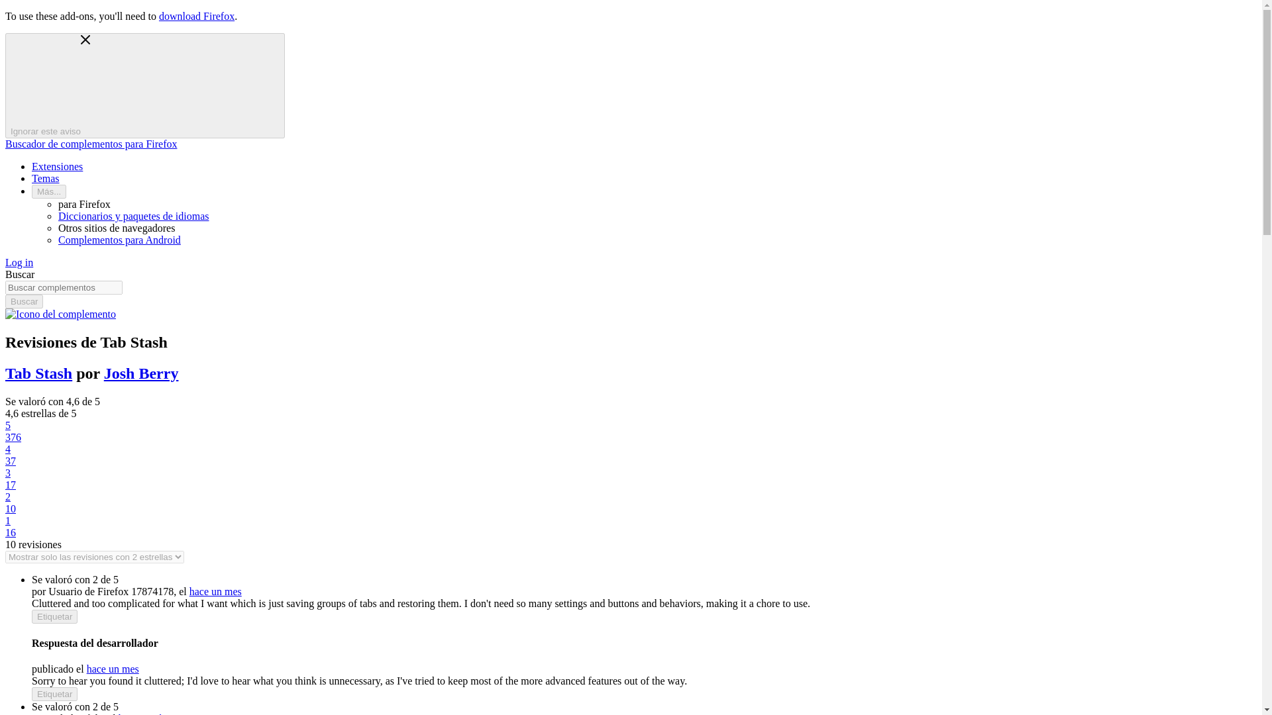  What do you see at coordinates (196, 16) in the screenshot?
I see `download Firefox` at bounding box center [196, 16].